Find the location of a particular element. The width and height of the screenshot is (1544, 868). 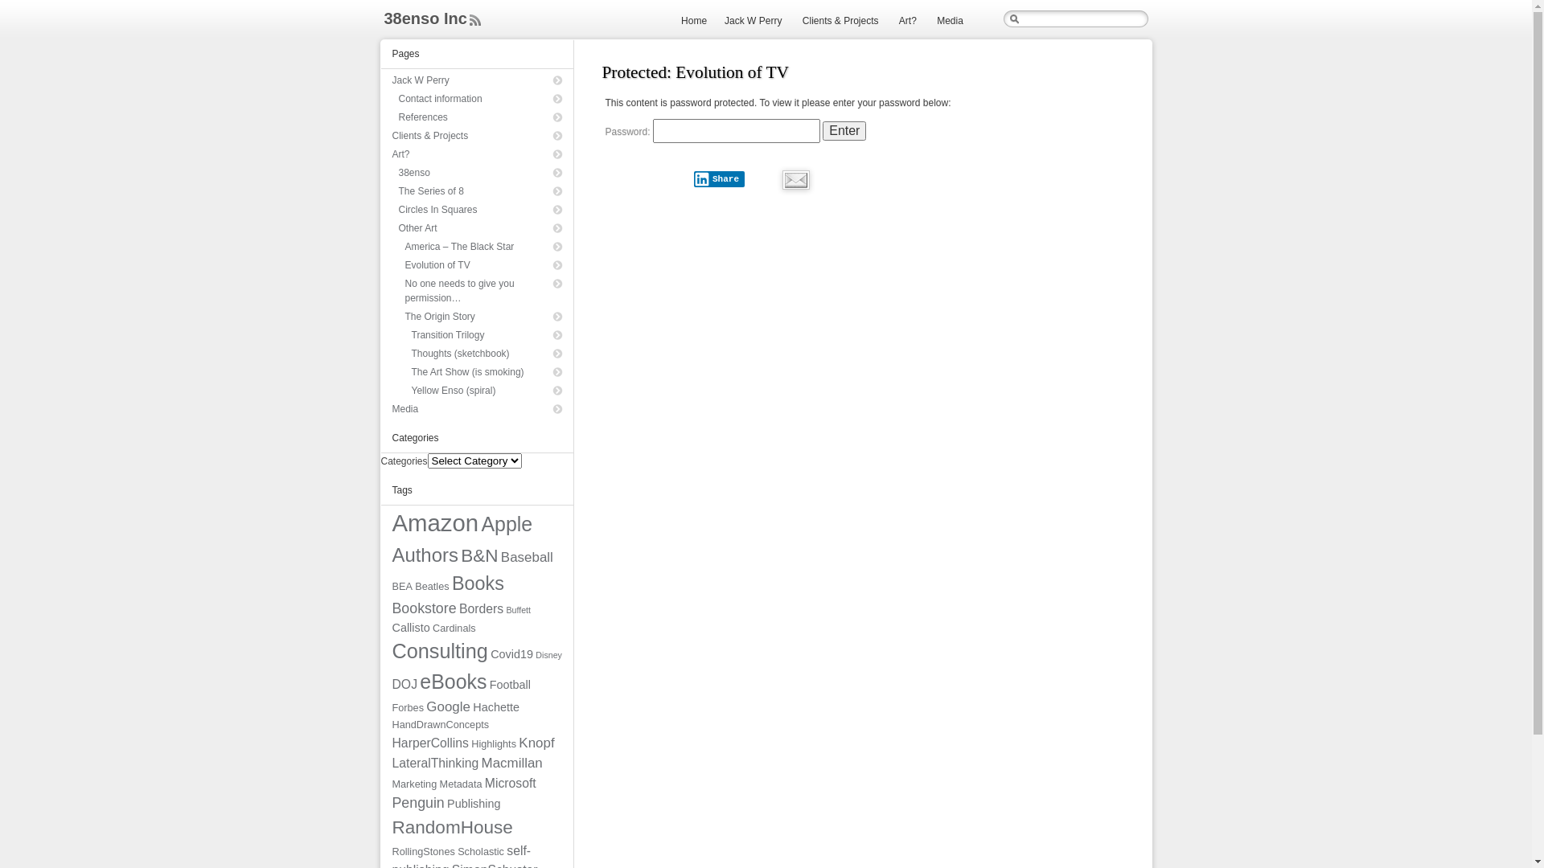

Disney is located at coordinates (548, 655).